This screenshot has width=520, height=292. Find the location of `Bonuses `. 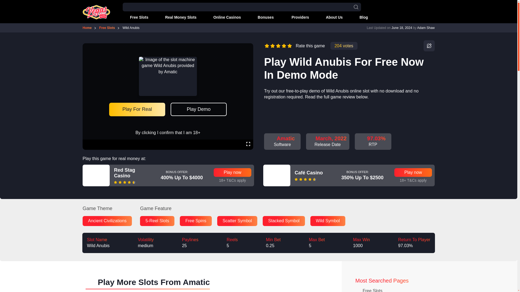

Bonuses  is located at coordinates (263, 17).